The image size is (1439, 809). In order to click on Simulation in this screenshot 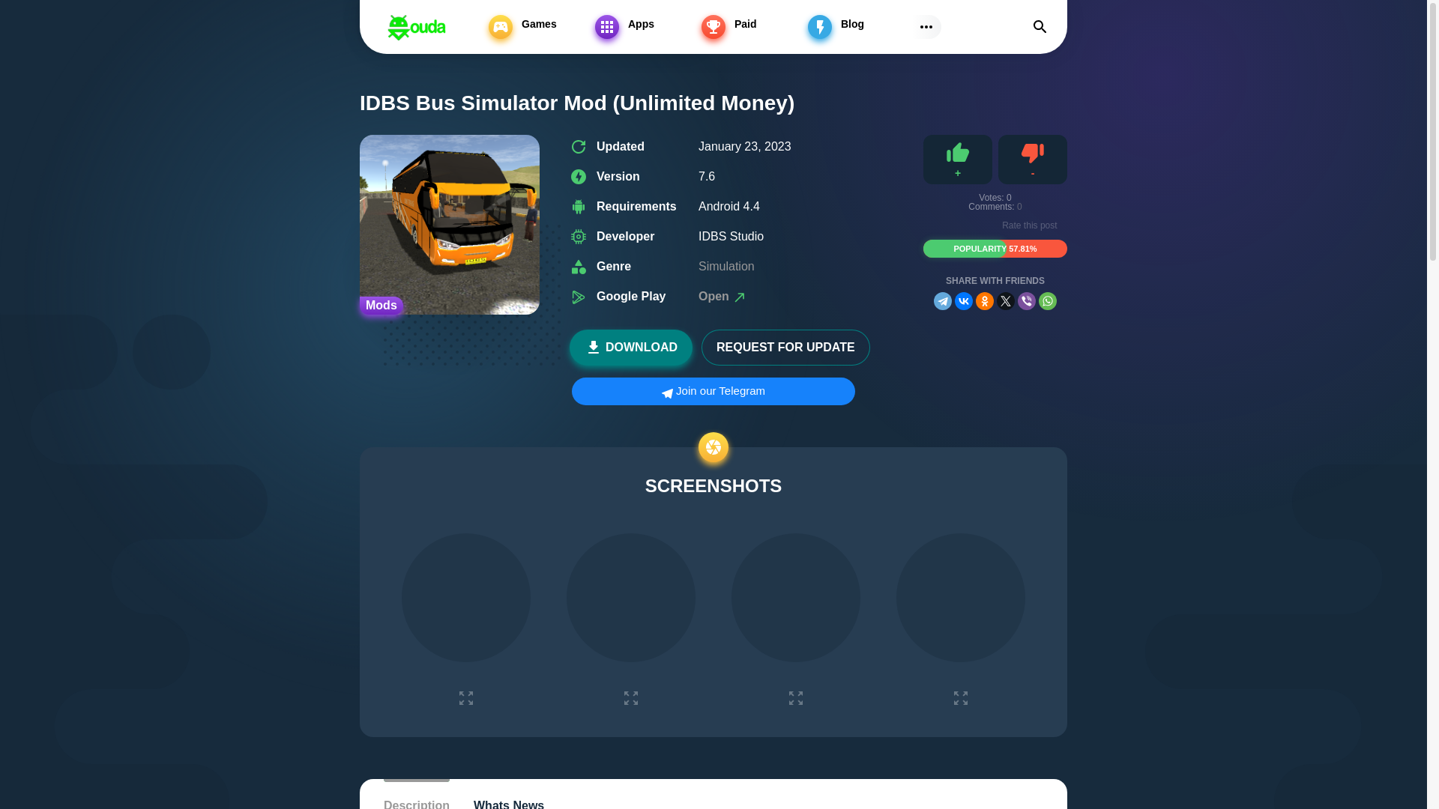, I will do `click(471, 36)`.